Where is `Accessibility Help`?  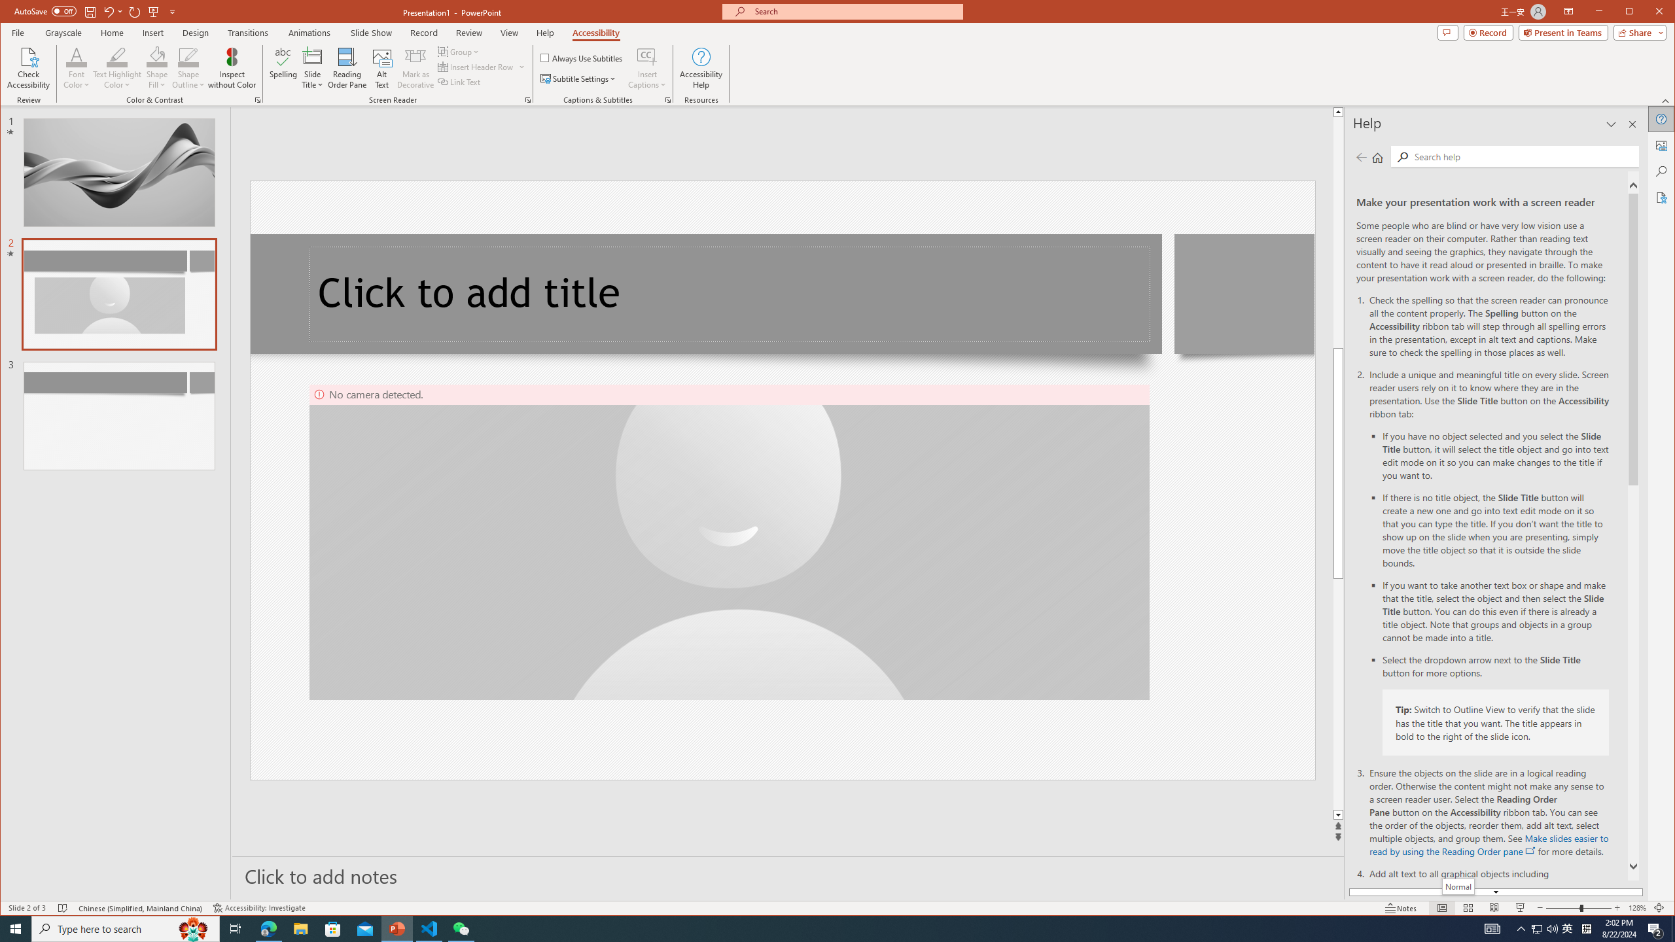
Accessibility Help is located at coordinates (700, 68).